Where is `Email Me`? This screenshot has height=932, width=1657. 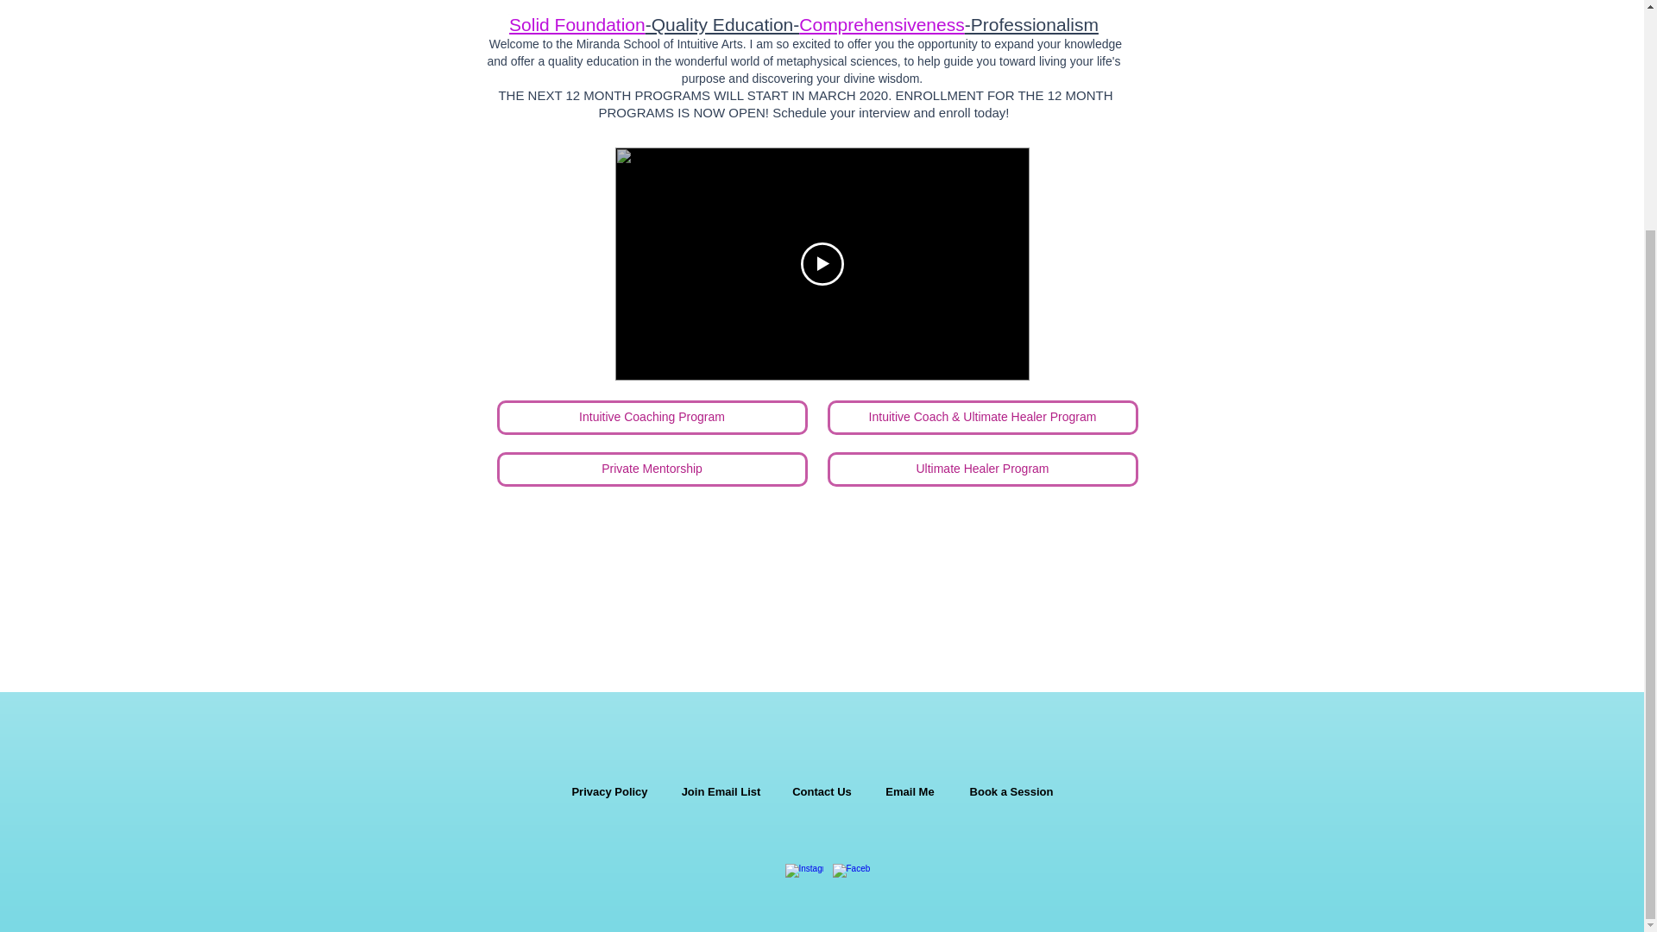 Email Me is located at coordinates (910, 792).